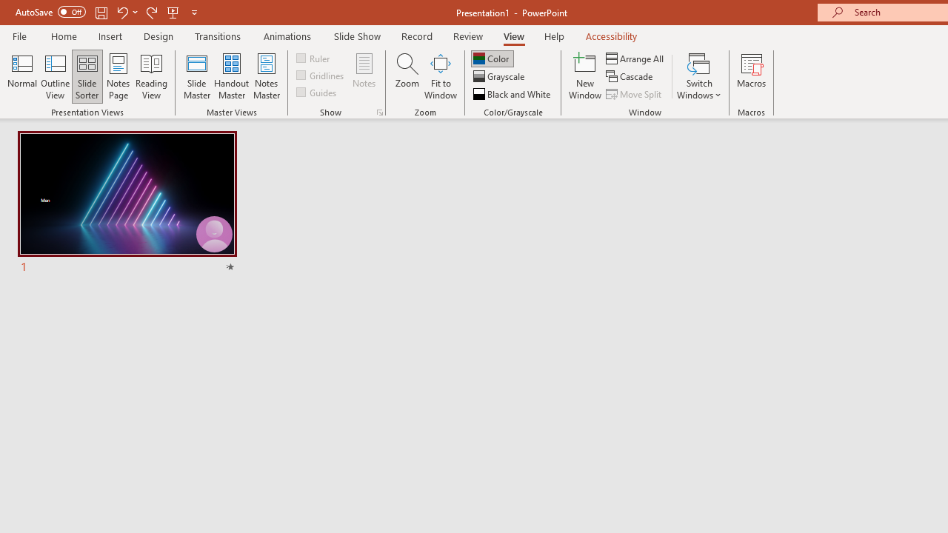 Image resolution: width=948 pixels, height=533 pixels. Describe the element at coordinates (231, 76) in the screenshot. I see `Handout Master` at that location.